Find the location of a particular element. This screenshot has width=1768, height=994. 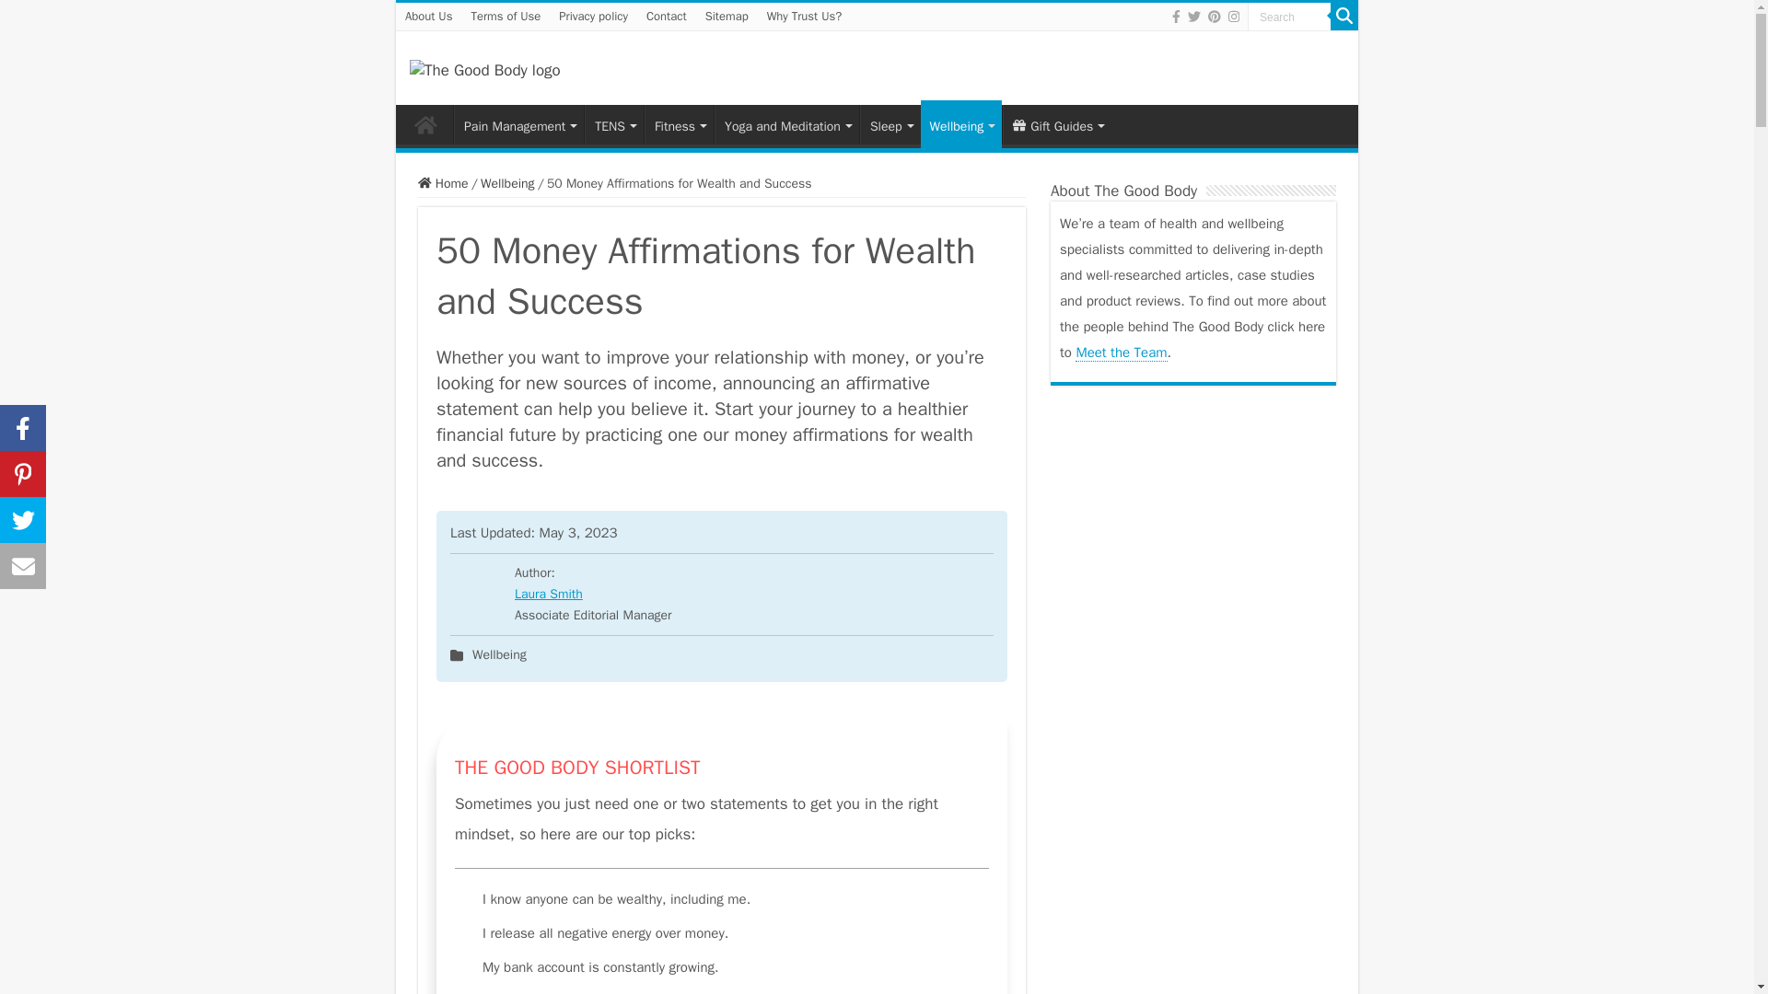

Why Trust Us? is located at coordinates (805, 17).